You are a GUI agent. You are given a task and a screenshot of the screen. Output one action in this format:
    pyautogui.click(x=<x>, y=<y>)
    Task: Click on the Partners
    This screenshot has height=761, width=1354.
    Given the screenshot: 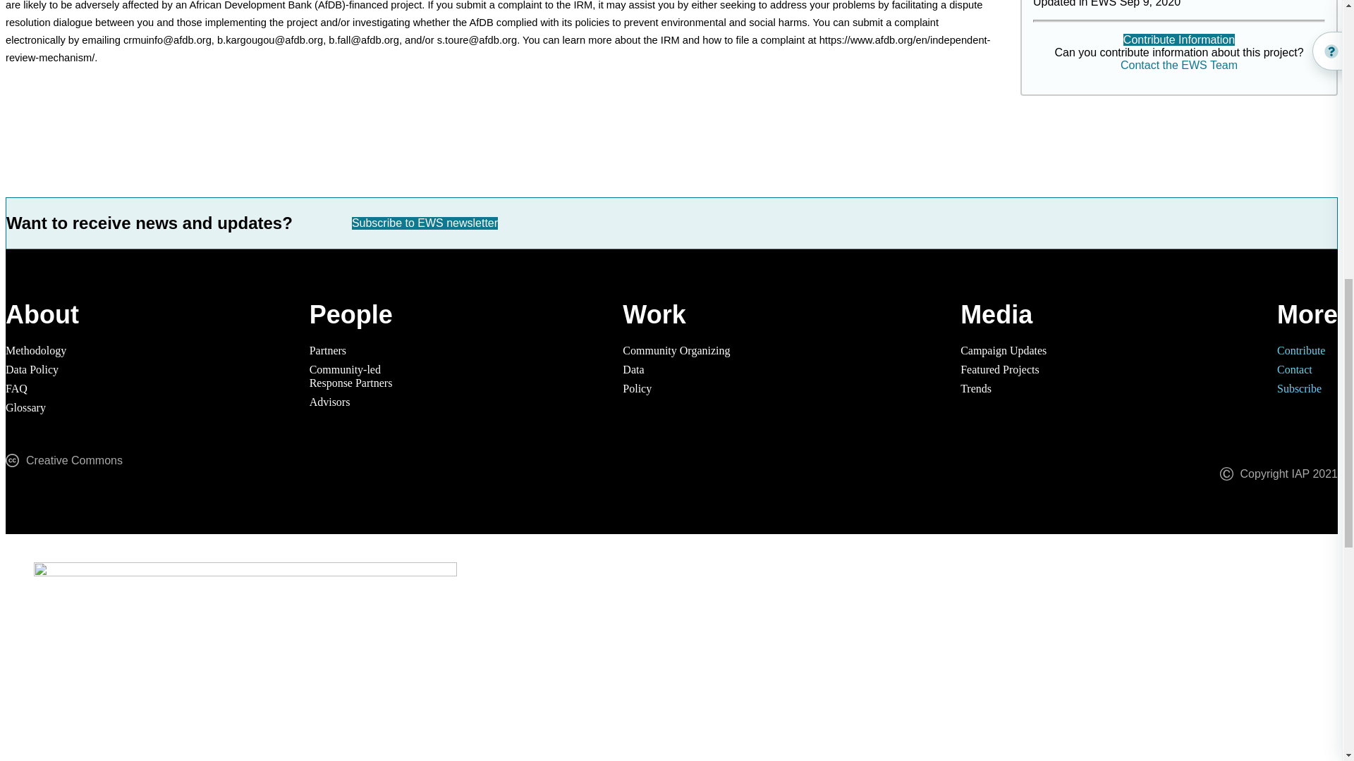 What is the action you would take?
    pyautogui.click(x=633, y=369)
    